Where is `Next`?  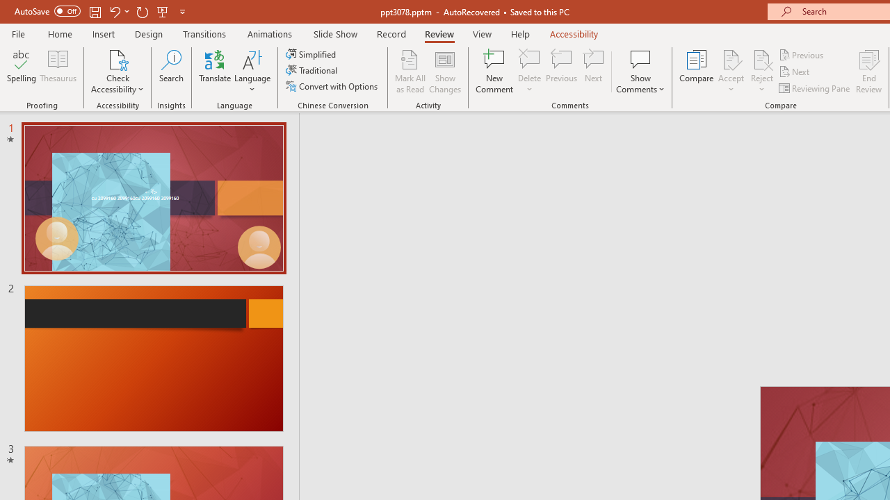
Next is located at coordinates (795, 72).